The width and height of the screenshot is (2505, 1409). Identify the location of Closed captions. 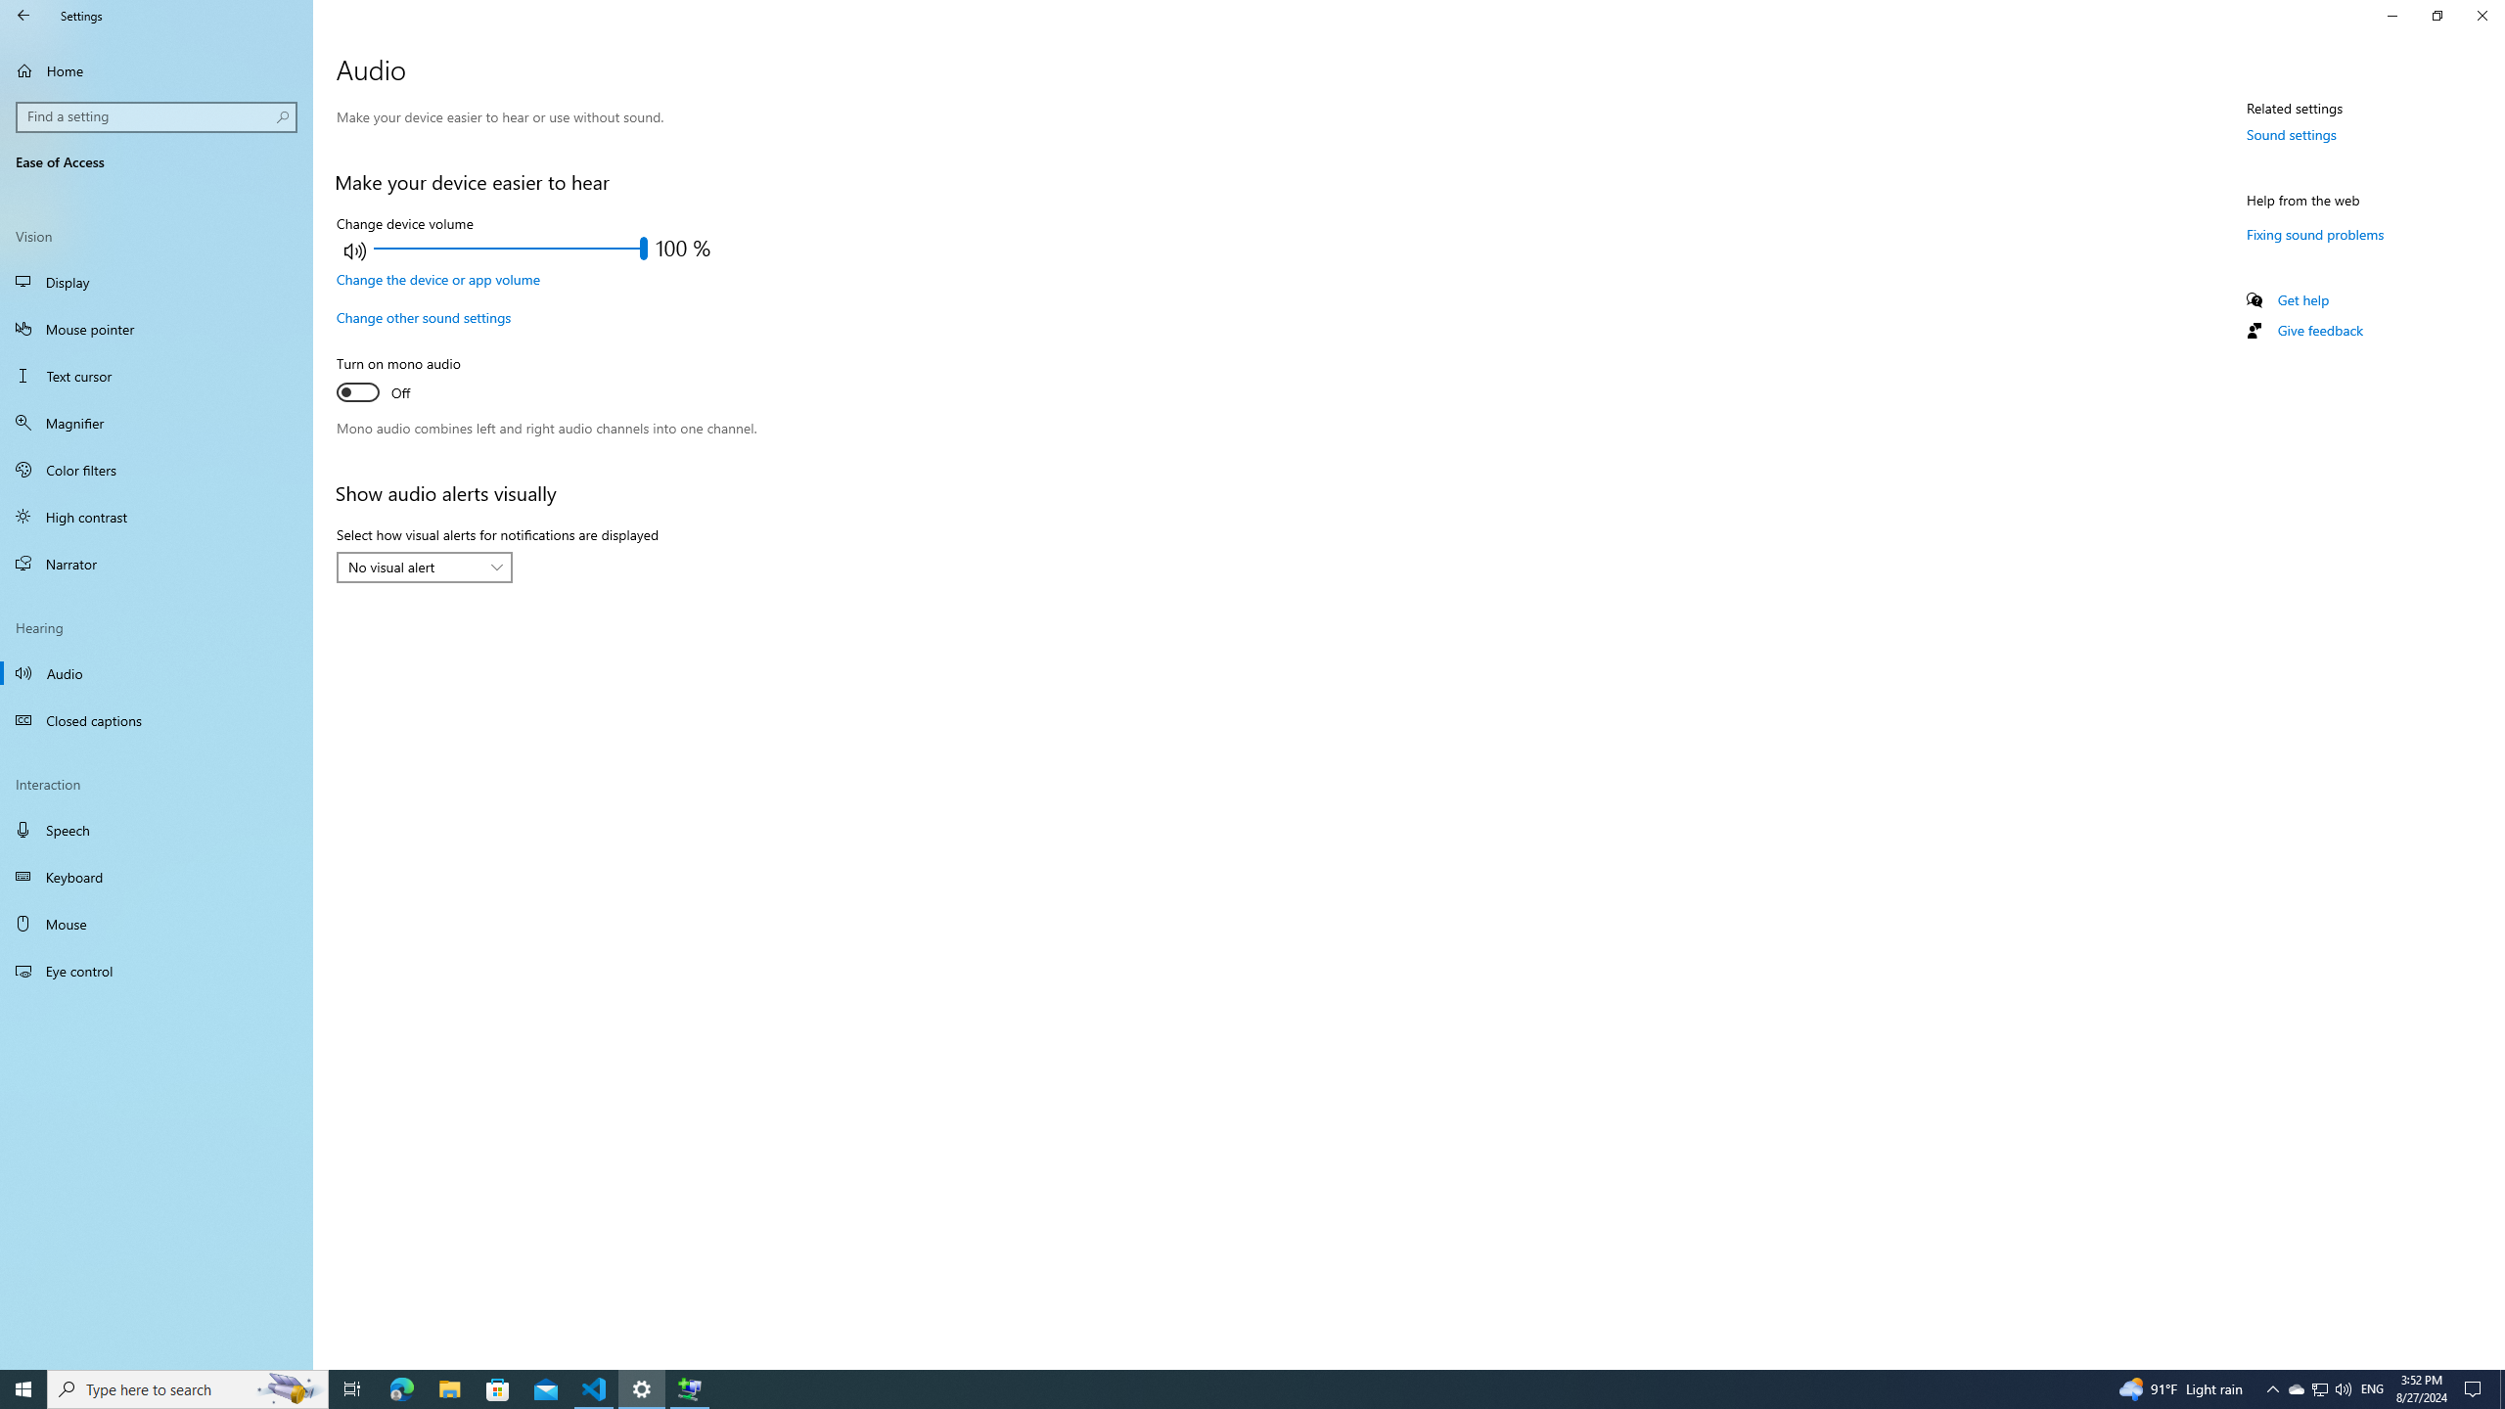
(157, 720).